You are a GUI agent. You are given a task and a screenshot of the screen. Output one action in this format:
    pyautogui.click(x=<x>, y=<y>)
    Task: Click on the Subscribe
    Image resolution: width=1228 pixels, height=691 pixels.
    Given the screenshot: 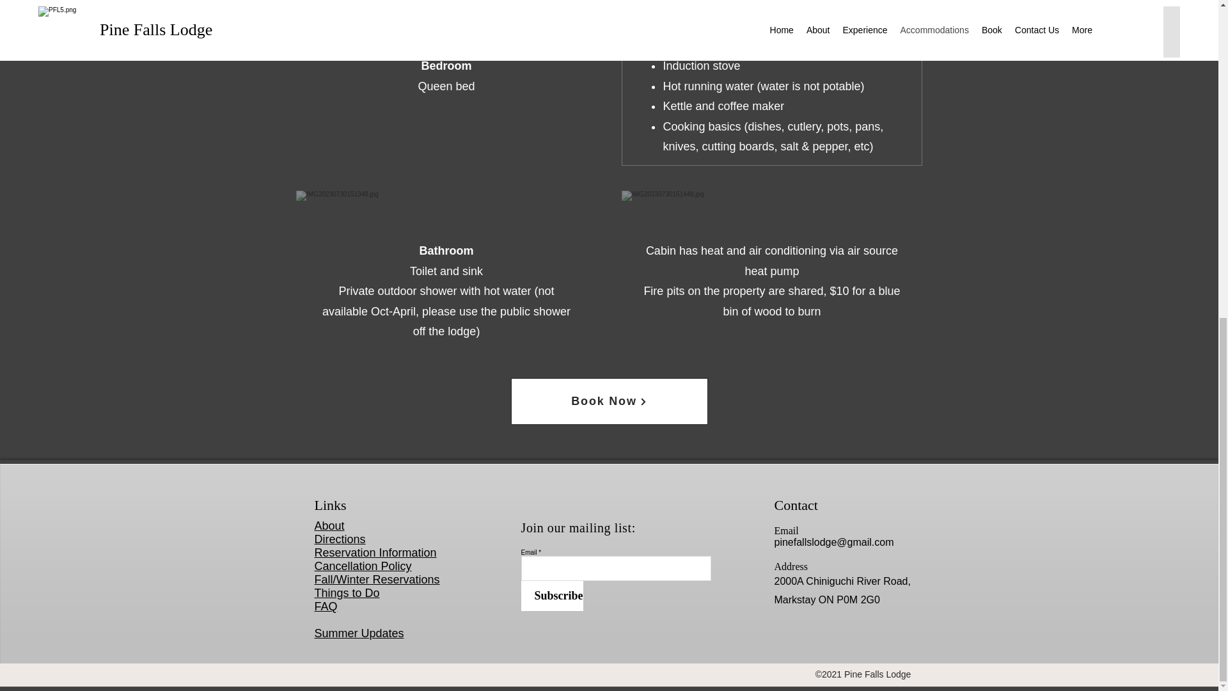 What is the action you would take?
    pyautogui.click(x=551, y=596)
    